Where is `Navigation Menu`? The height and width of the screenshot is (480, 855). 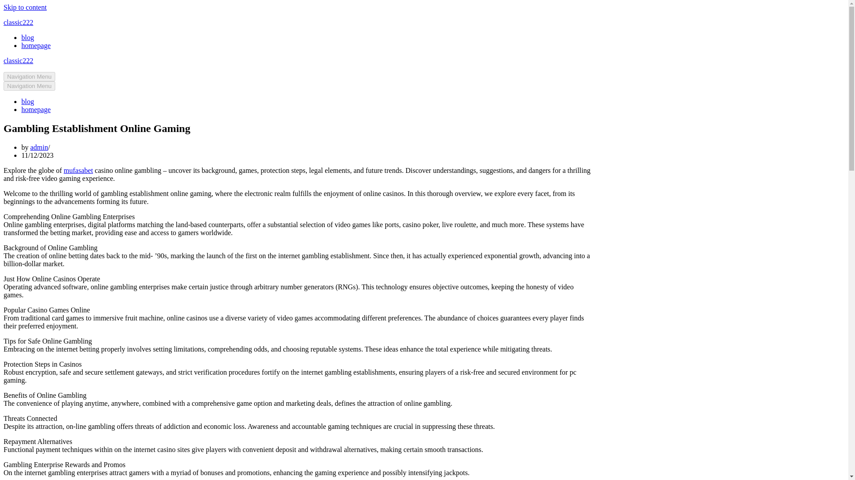 Navigation Menu is located at coordinates (29, 76).